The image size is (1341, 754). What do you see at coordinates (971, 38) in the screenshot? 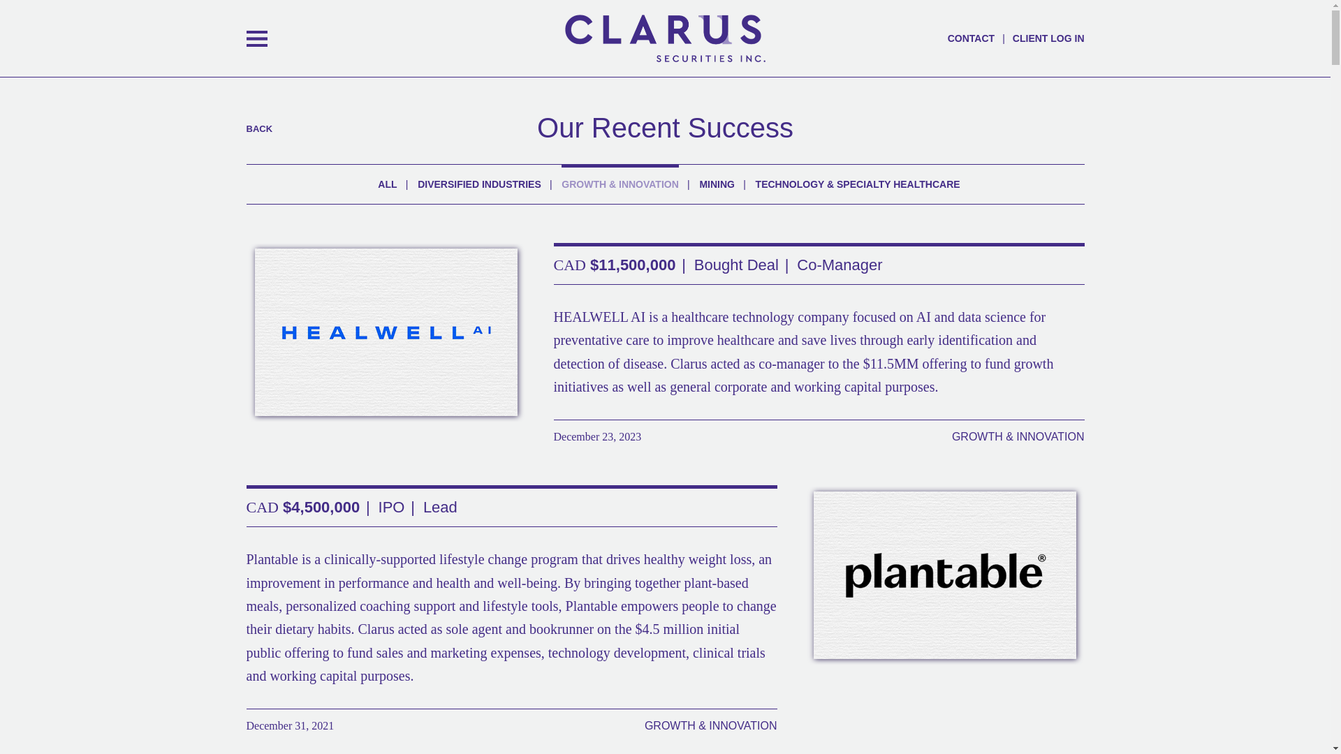
I see `CONTACT` at bounding box center [971, 38].